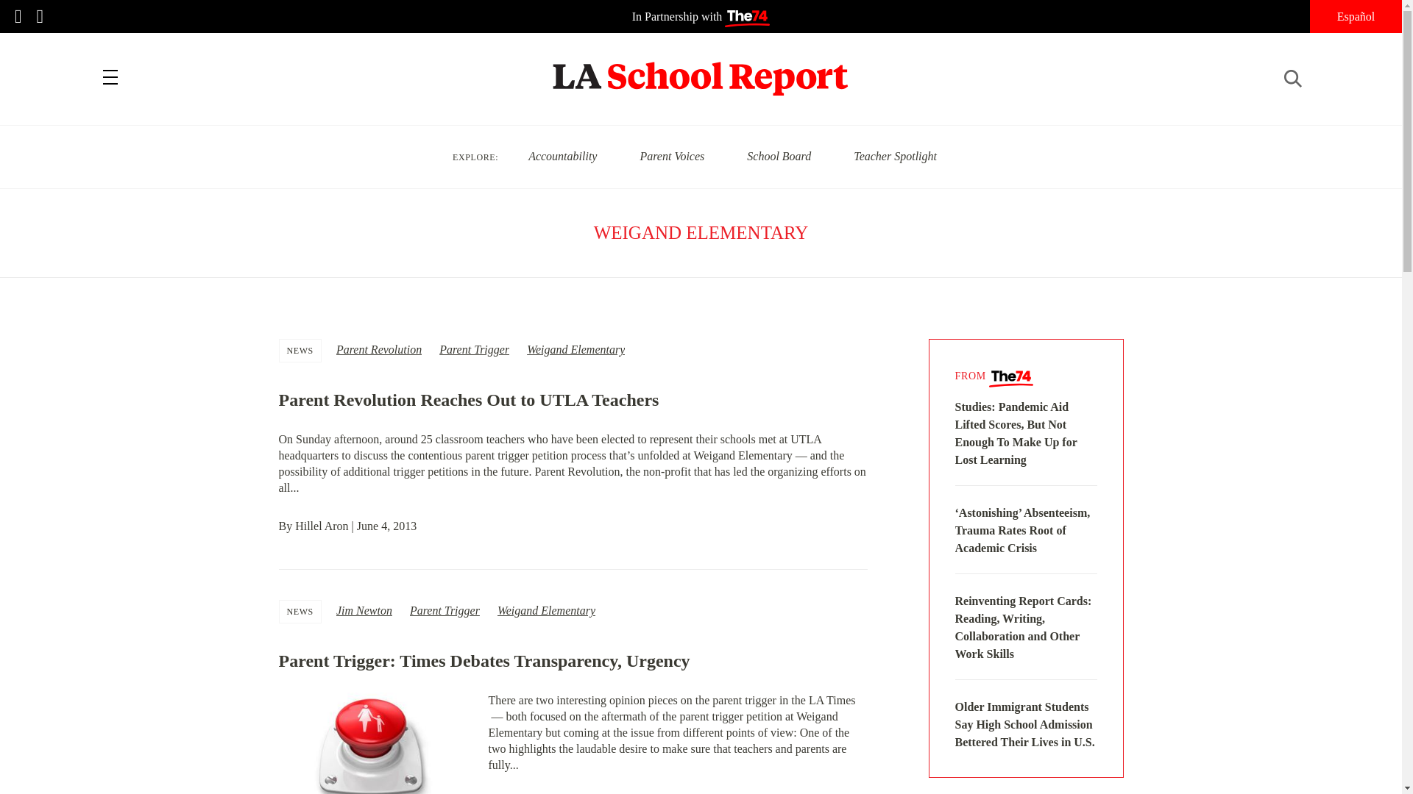  I want to click on Jim Newton, so click(364, 610).